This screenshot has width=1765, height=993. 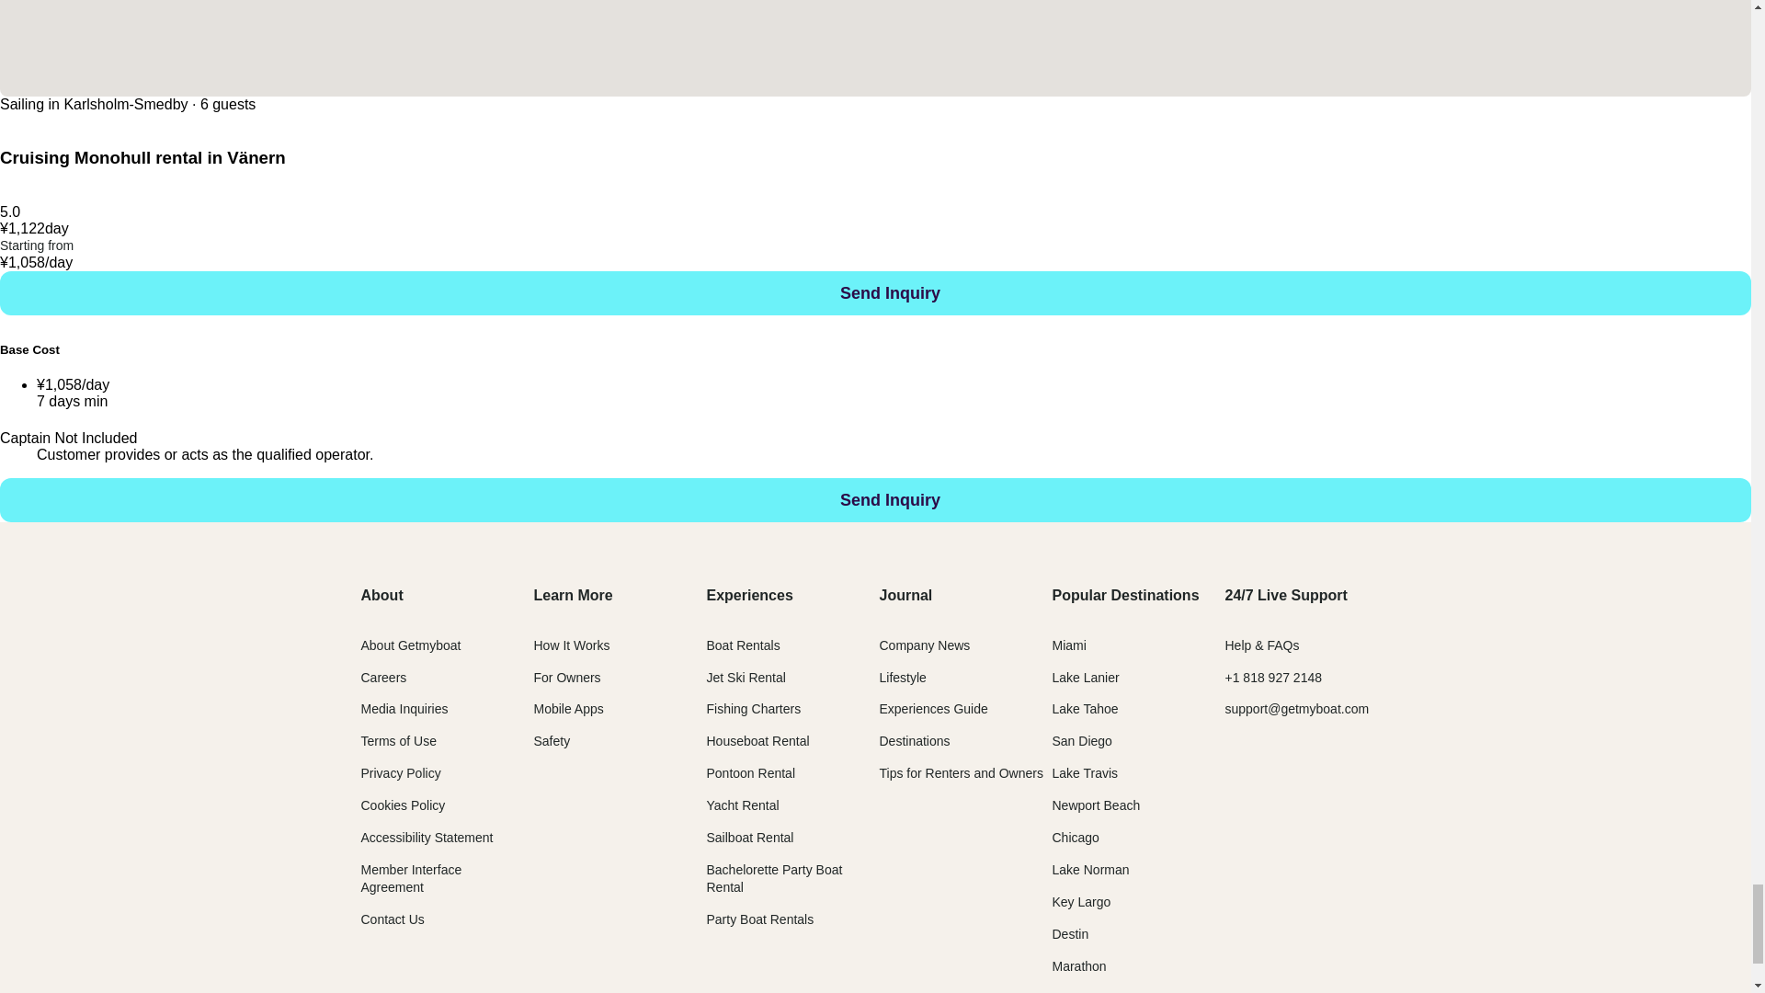 What do you see at coordinates (402, 805) in the screenshot?
I see `Cookies Policy` at bounding box center [402, 805].